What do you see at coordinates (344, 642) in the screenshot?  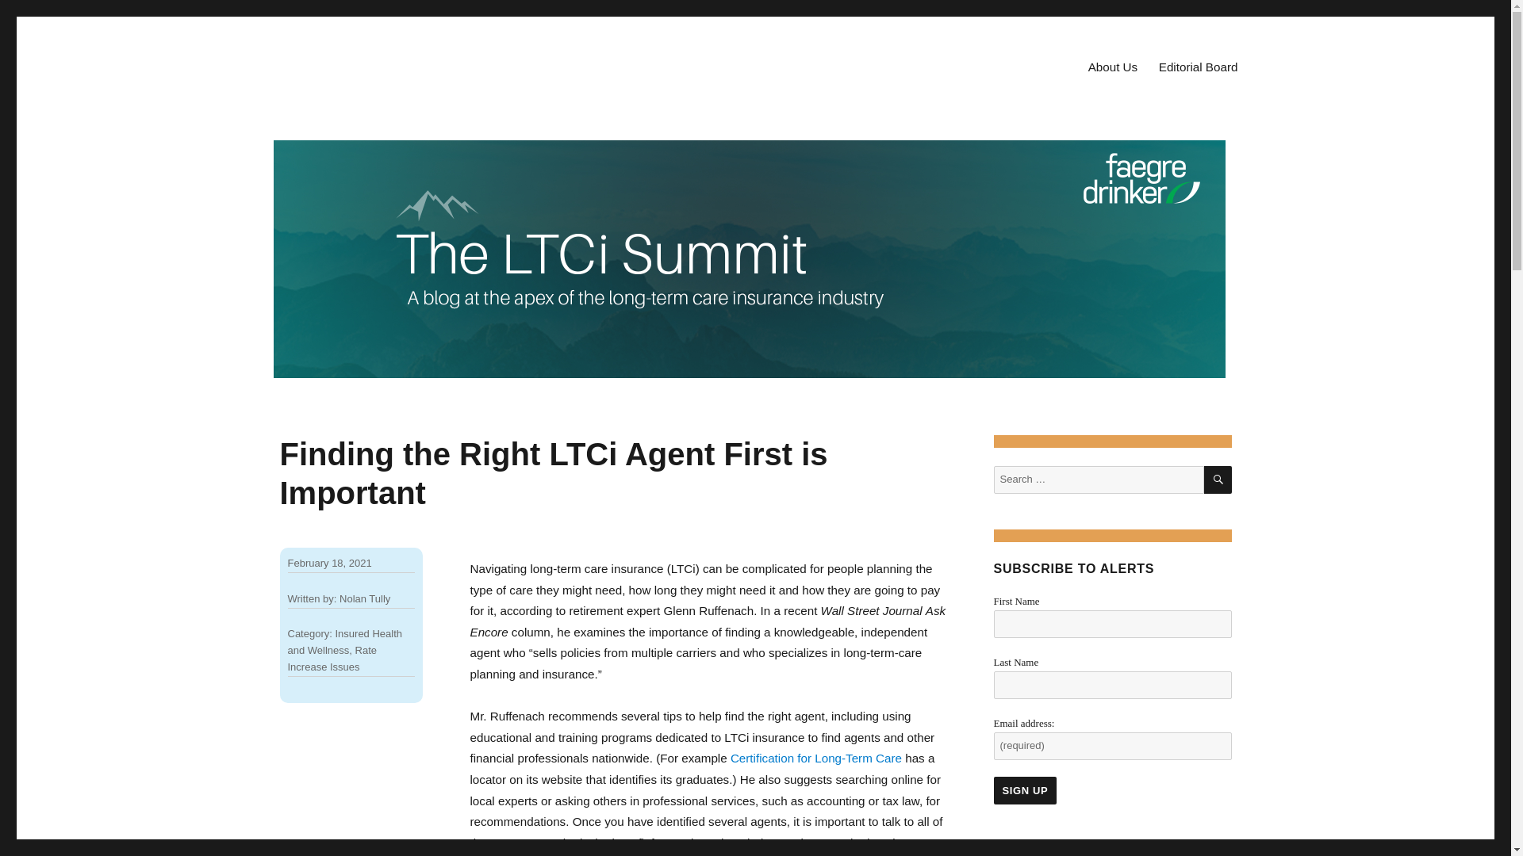 I see `Insured Health and Wellness` at bounding box center [344, 642].